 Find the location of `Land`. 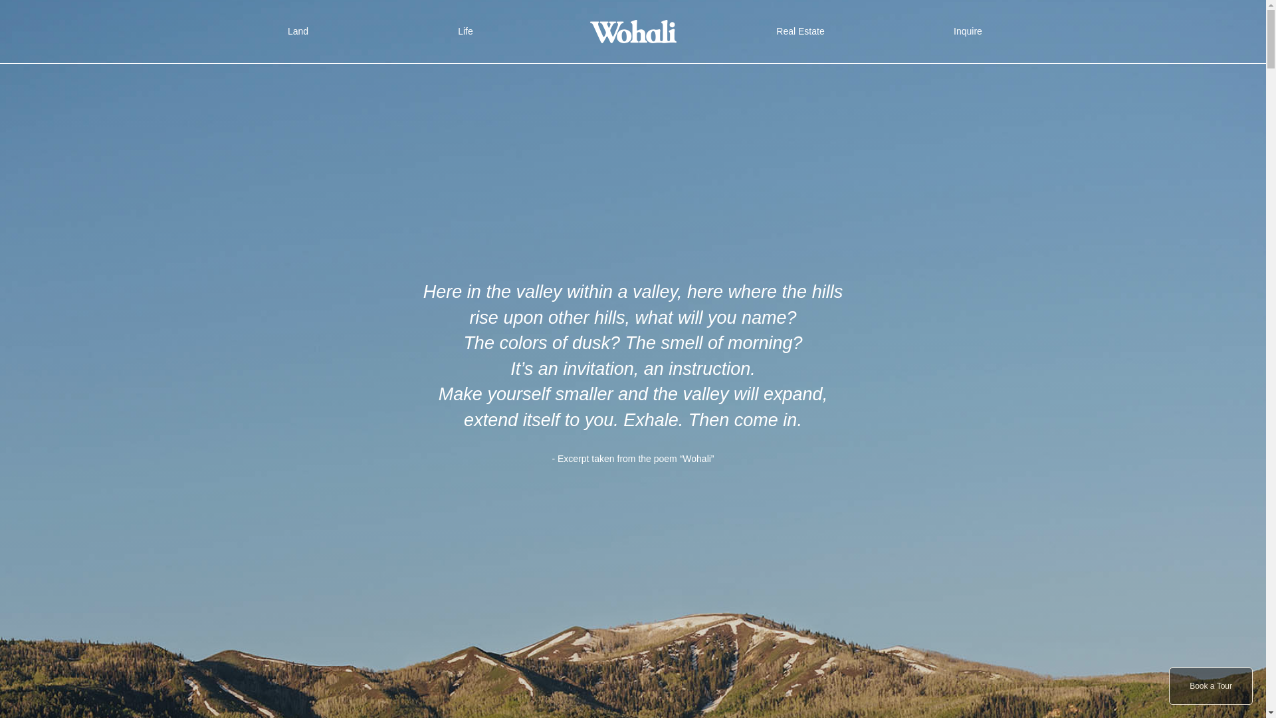

Land is located at coordinates (298, 32).